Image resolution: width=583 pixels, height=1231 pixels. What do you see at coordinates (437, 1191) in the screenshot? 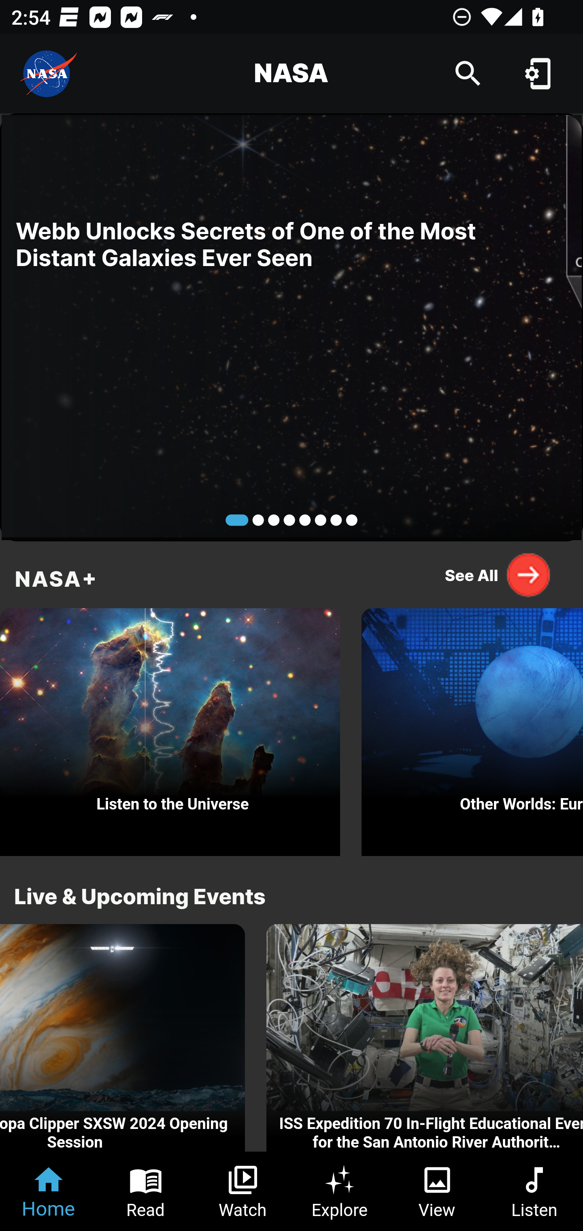
I see `View
Tab 5 of 6` at bounding box center [437, 1191].